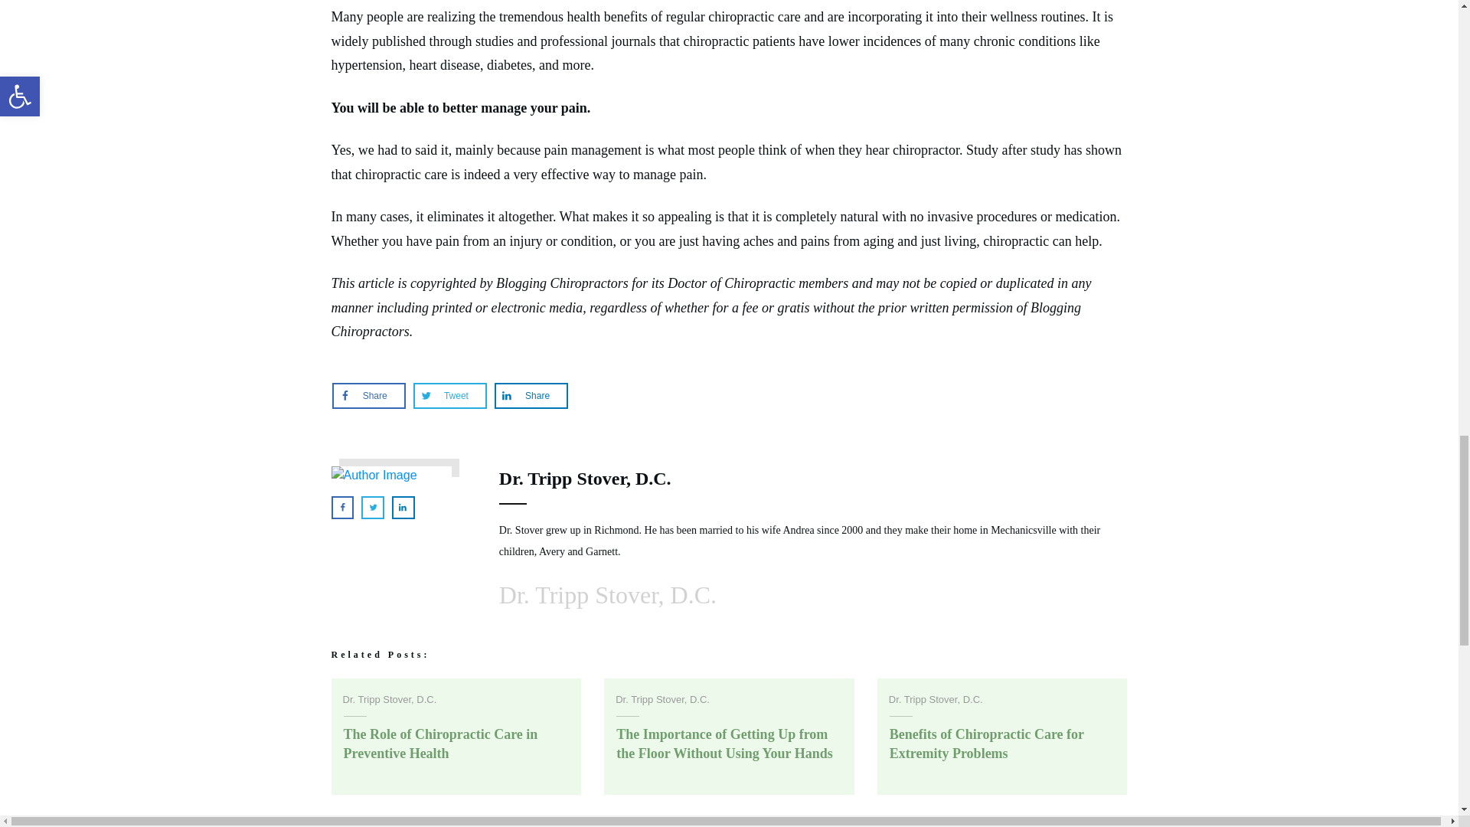 Image resolution: width=1470 pixels, height=827 pixels. I want to click on Tweet, so click(449, 396).